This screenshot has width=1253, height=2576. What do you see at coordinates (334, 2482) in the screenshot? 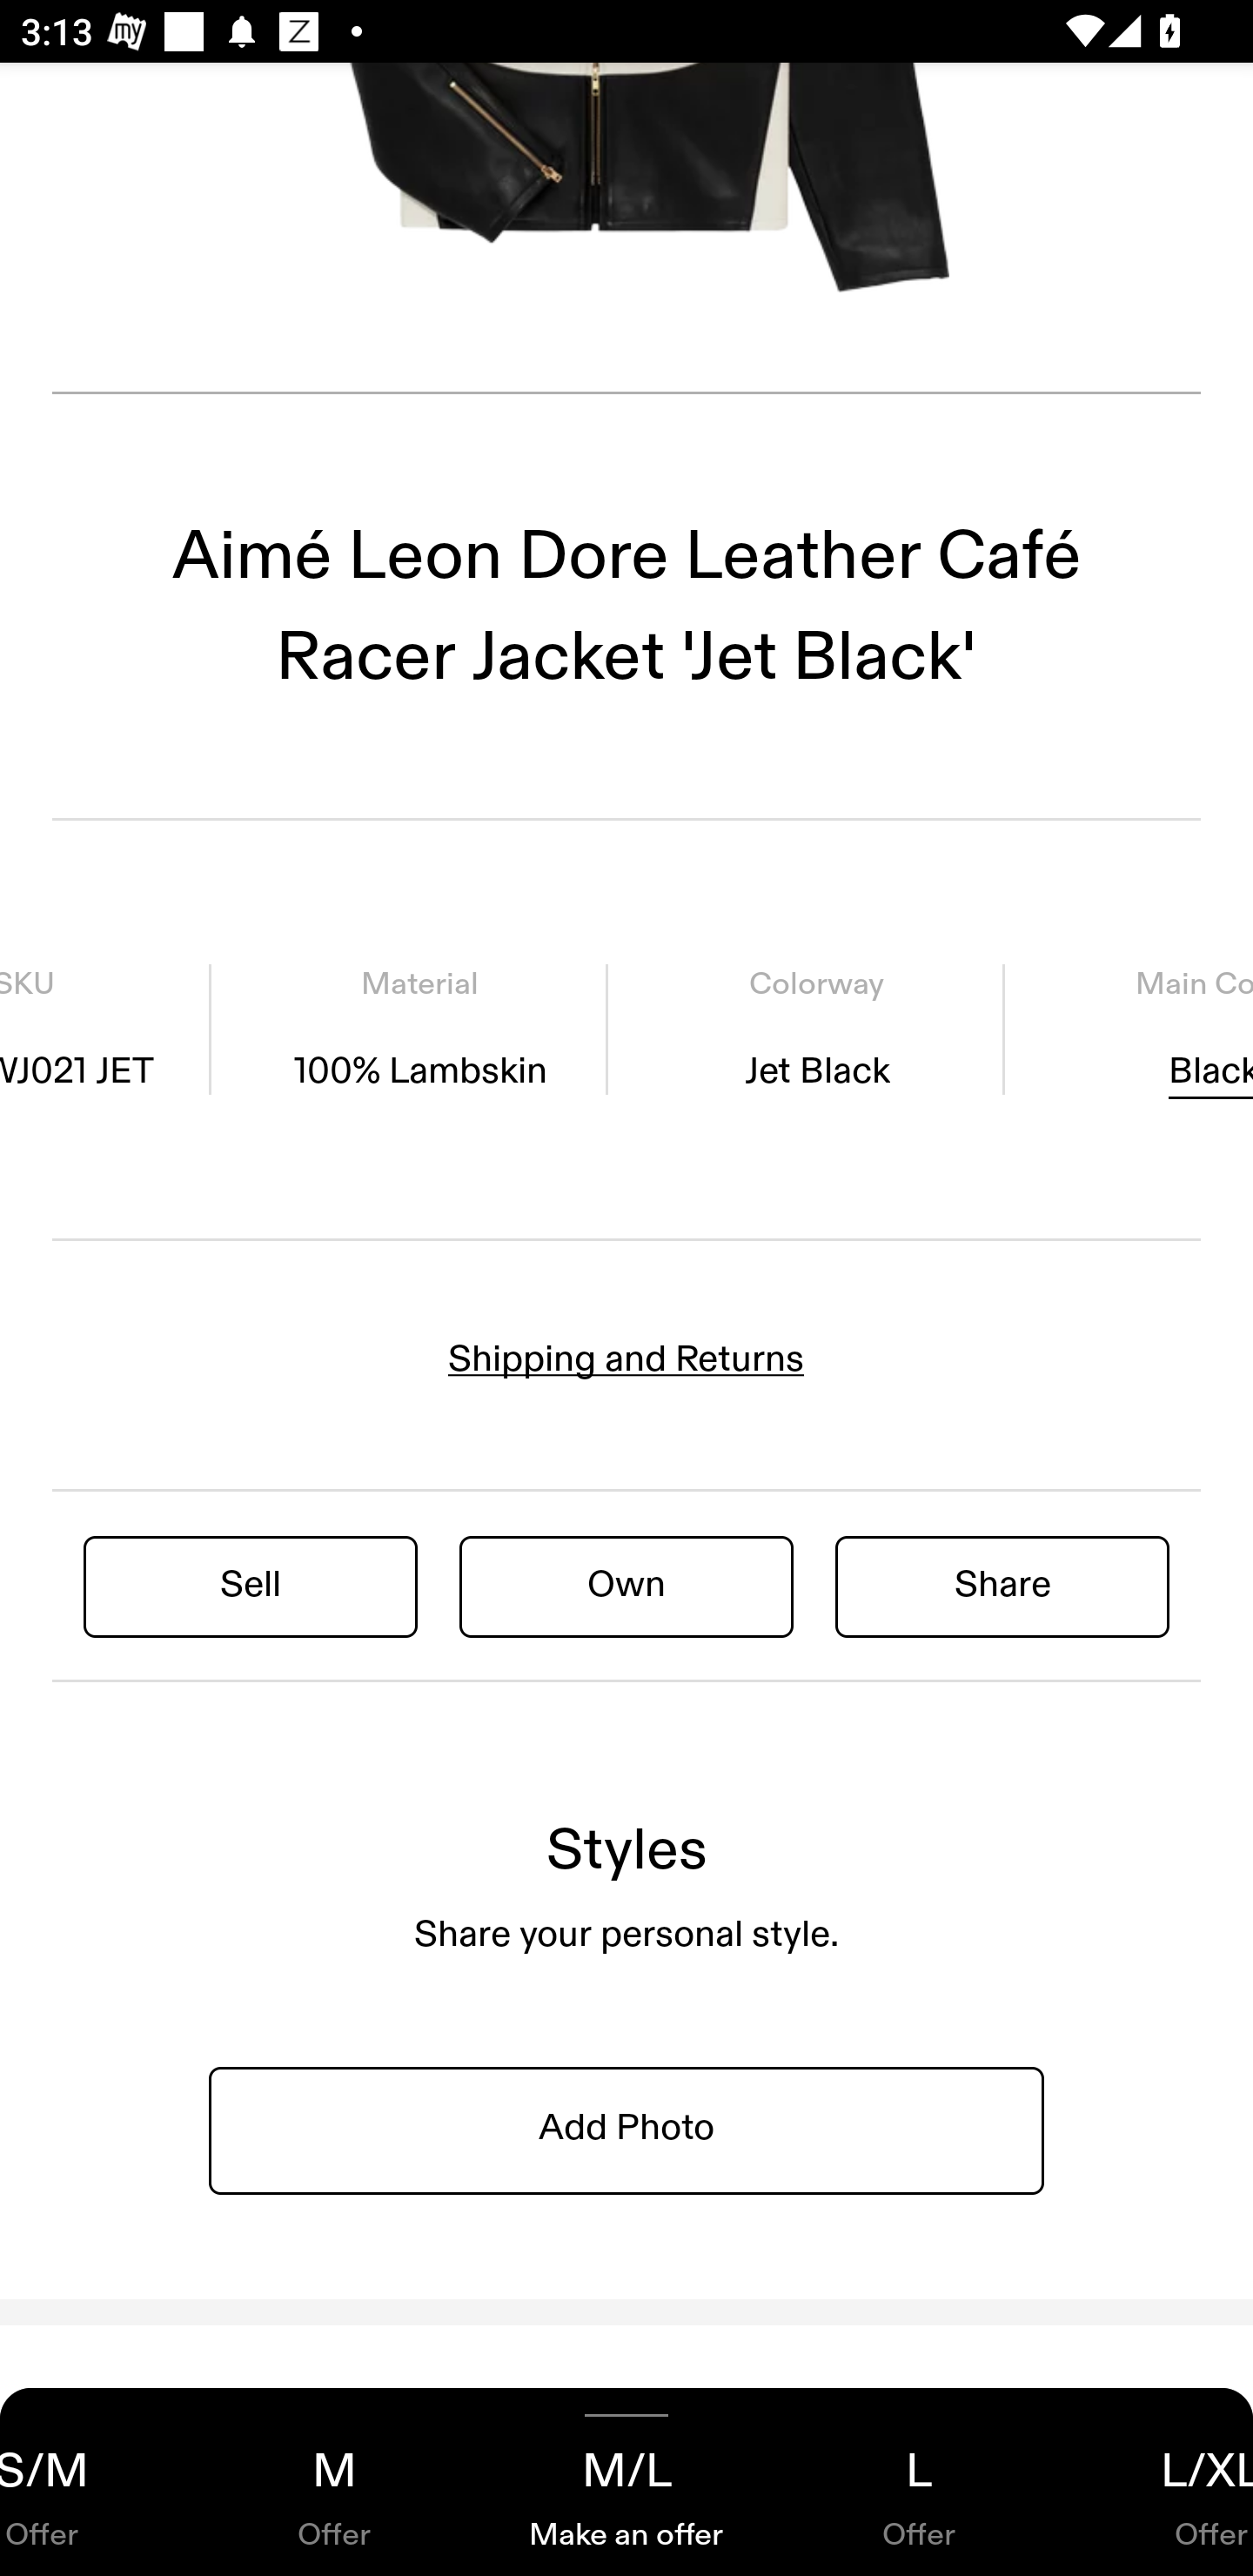
I see `M Offer` at bounding box center [334, 2482].